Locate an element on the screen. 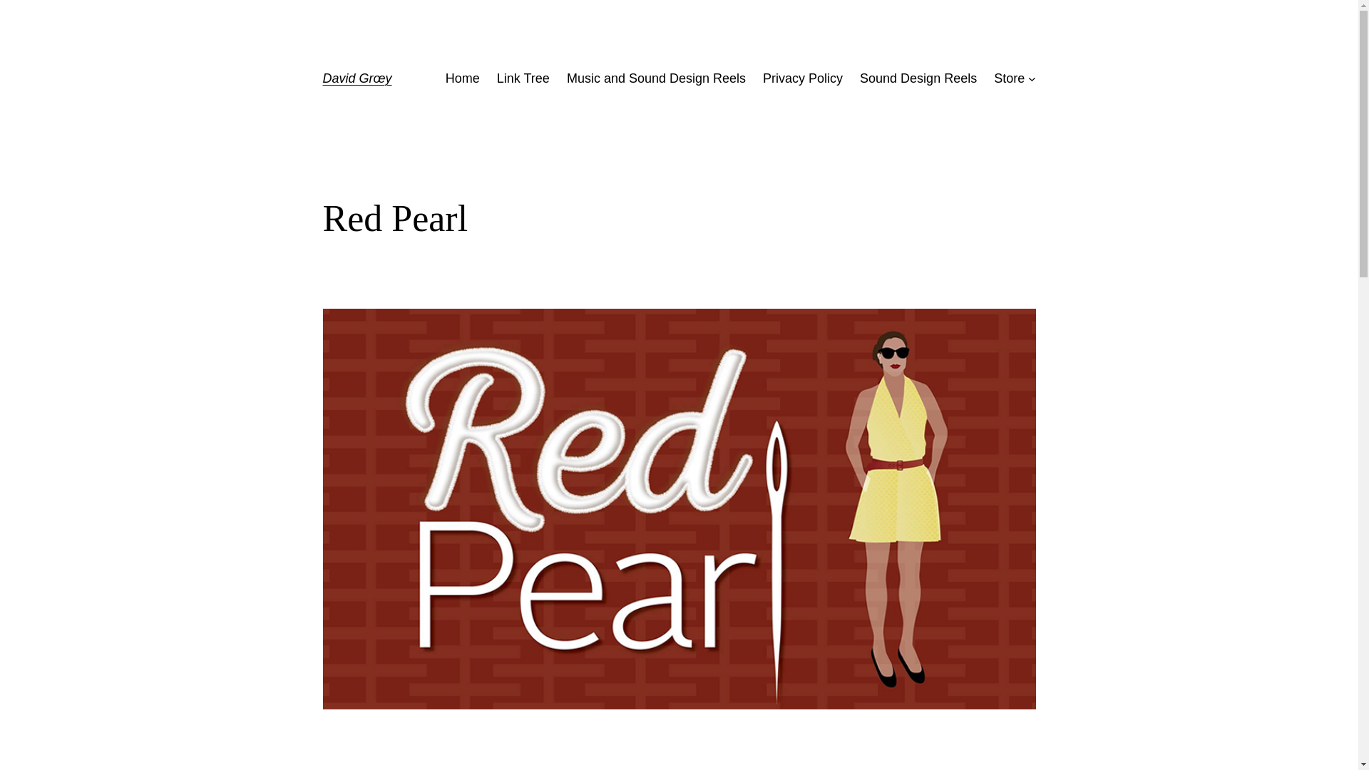  Home is located at coordinates (463, 78).